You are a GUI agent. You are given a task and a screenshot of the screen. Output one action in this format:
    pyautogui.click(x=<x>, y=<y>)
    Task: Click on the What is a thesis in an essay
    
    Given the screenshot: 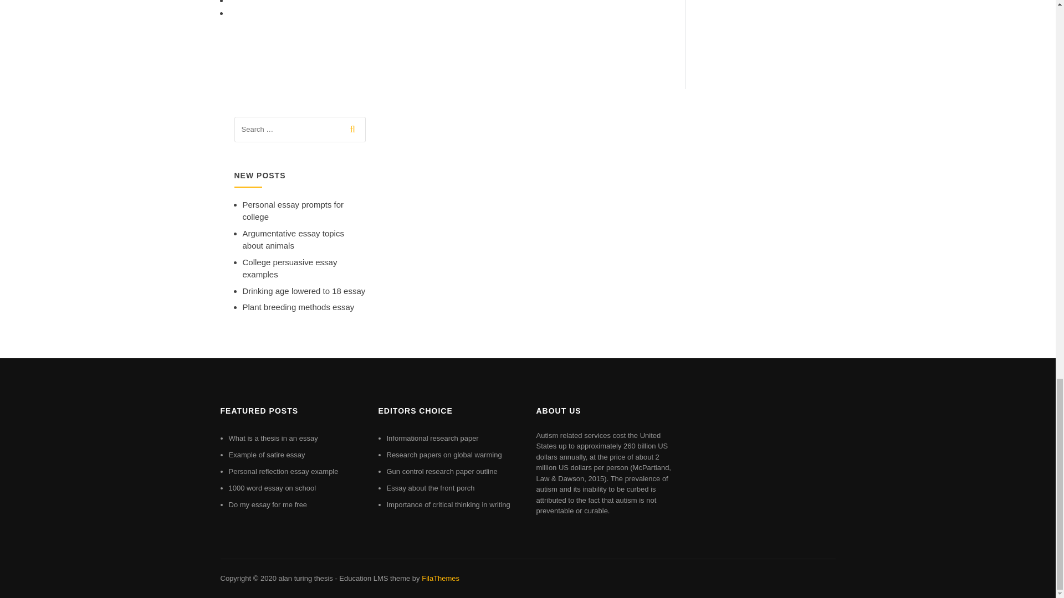 What is the action you would take?
    pyautogui.click(x=273, y=439)
    